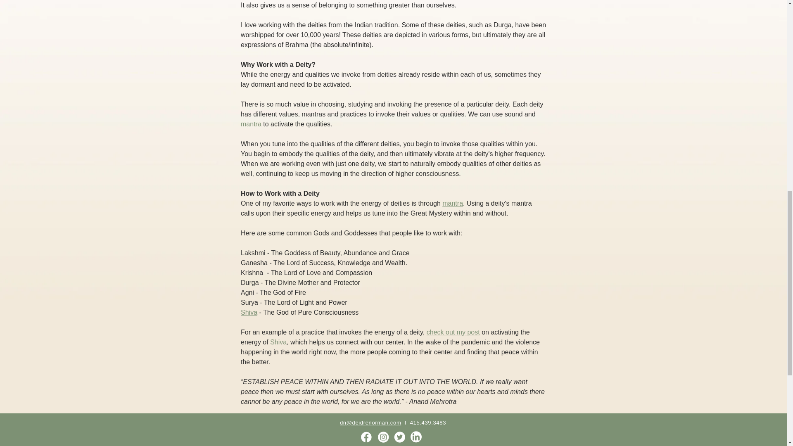  I want to click on mantra, so click(250, 124).